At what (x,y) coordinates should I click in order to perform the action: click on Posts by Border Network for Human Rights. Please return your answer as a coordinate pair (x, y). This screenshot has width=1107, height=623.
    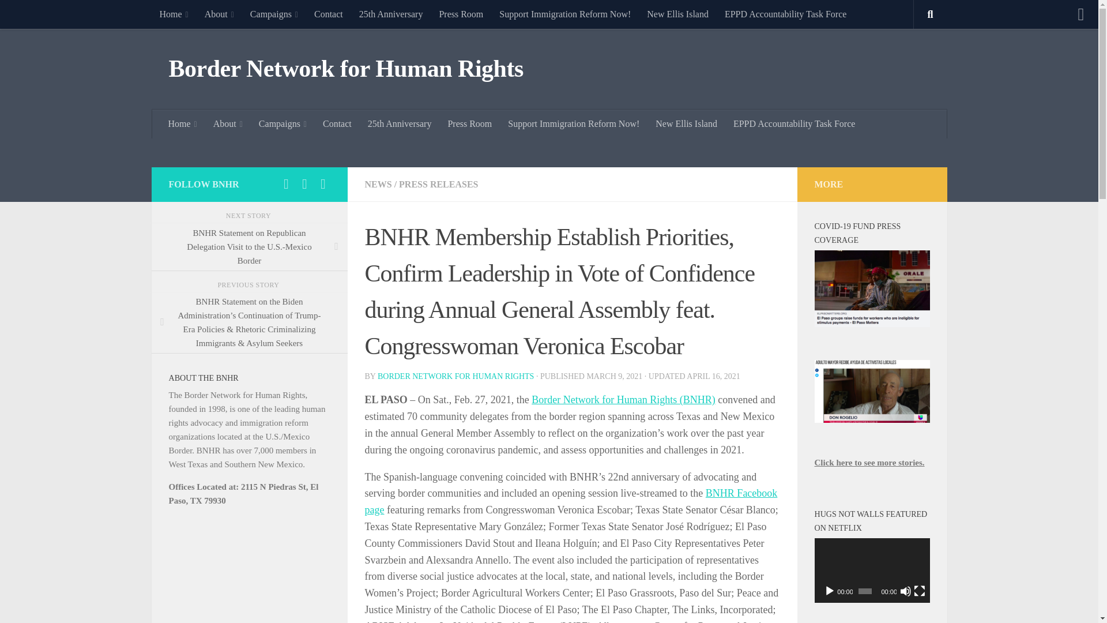
    Looking at the image, I should click on (455, 376).